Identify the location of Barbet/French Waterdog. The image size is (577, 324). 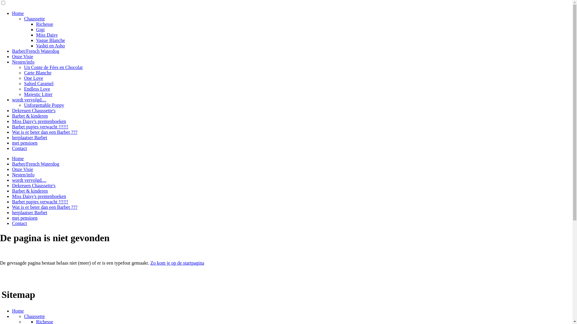
(35, 164).